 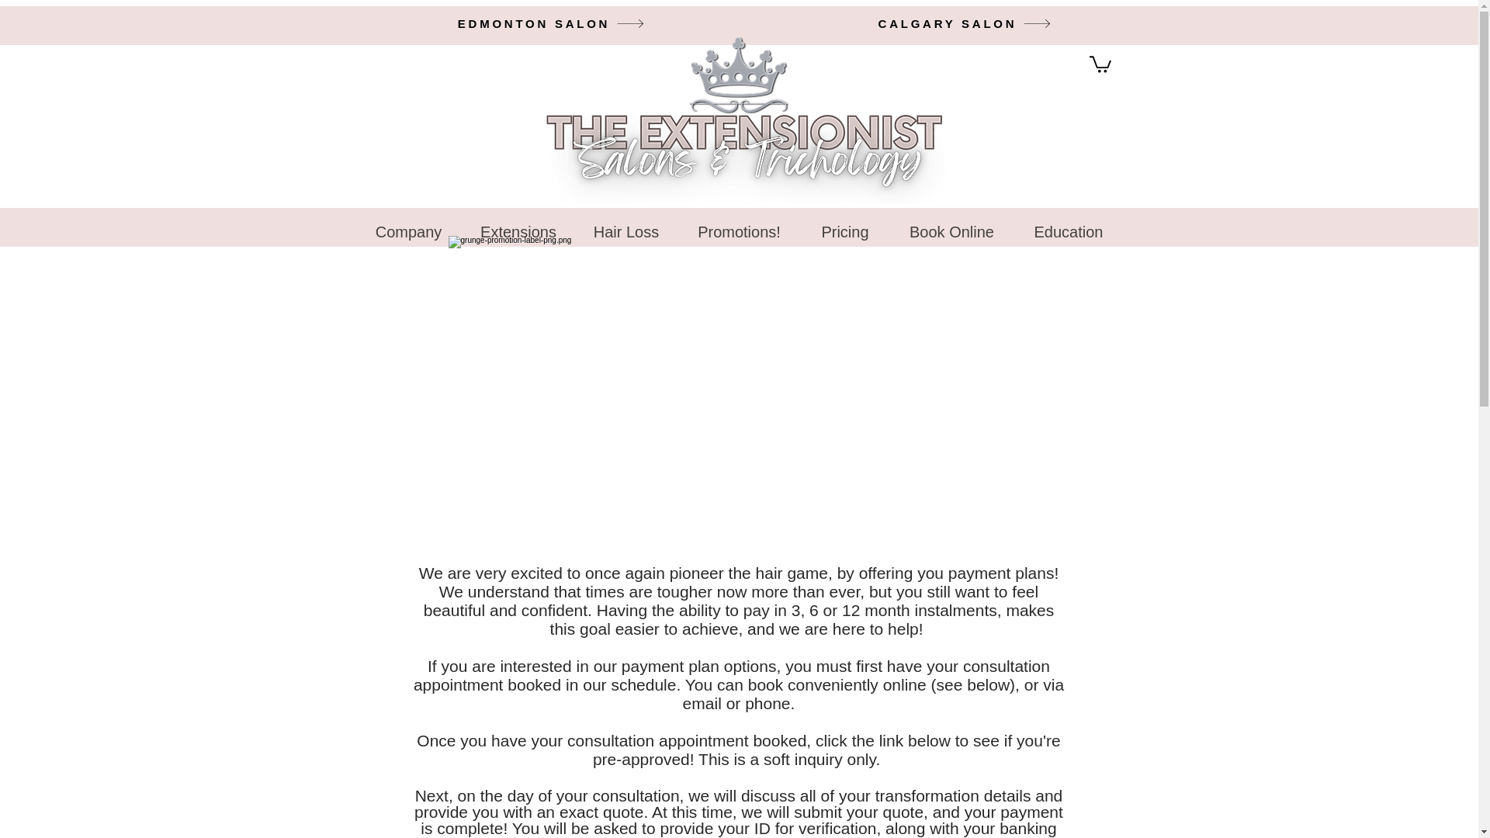 What do you see at coordinates (518, 225) in the screenshot?
I see `Extensions` at bounding box center [518, 225].